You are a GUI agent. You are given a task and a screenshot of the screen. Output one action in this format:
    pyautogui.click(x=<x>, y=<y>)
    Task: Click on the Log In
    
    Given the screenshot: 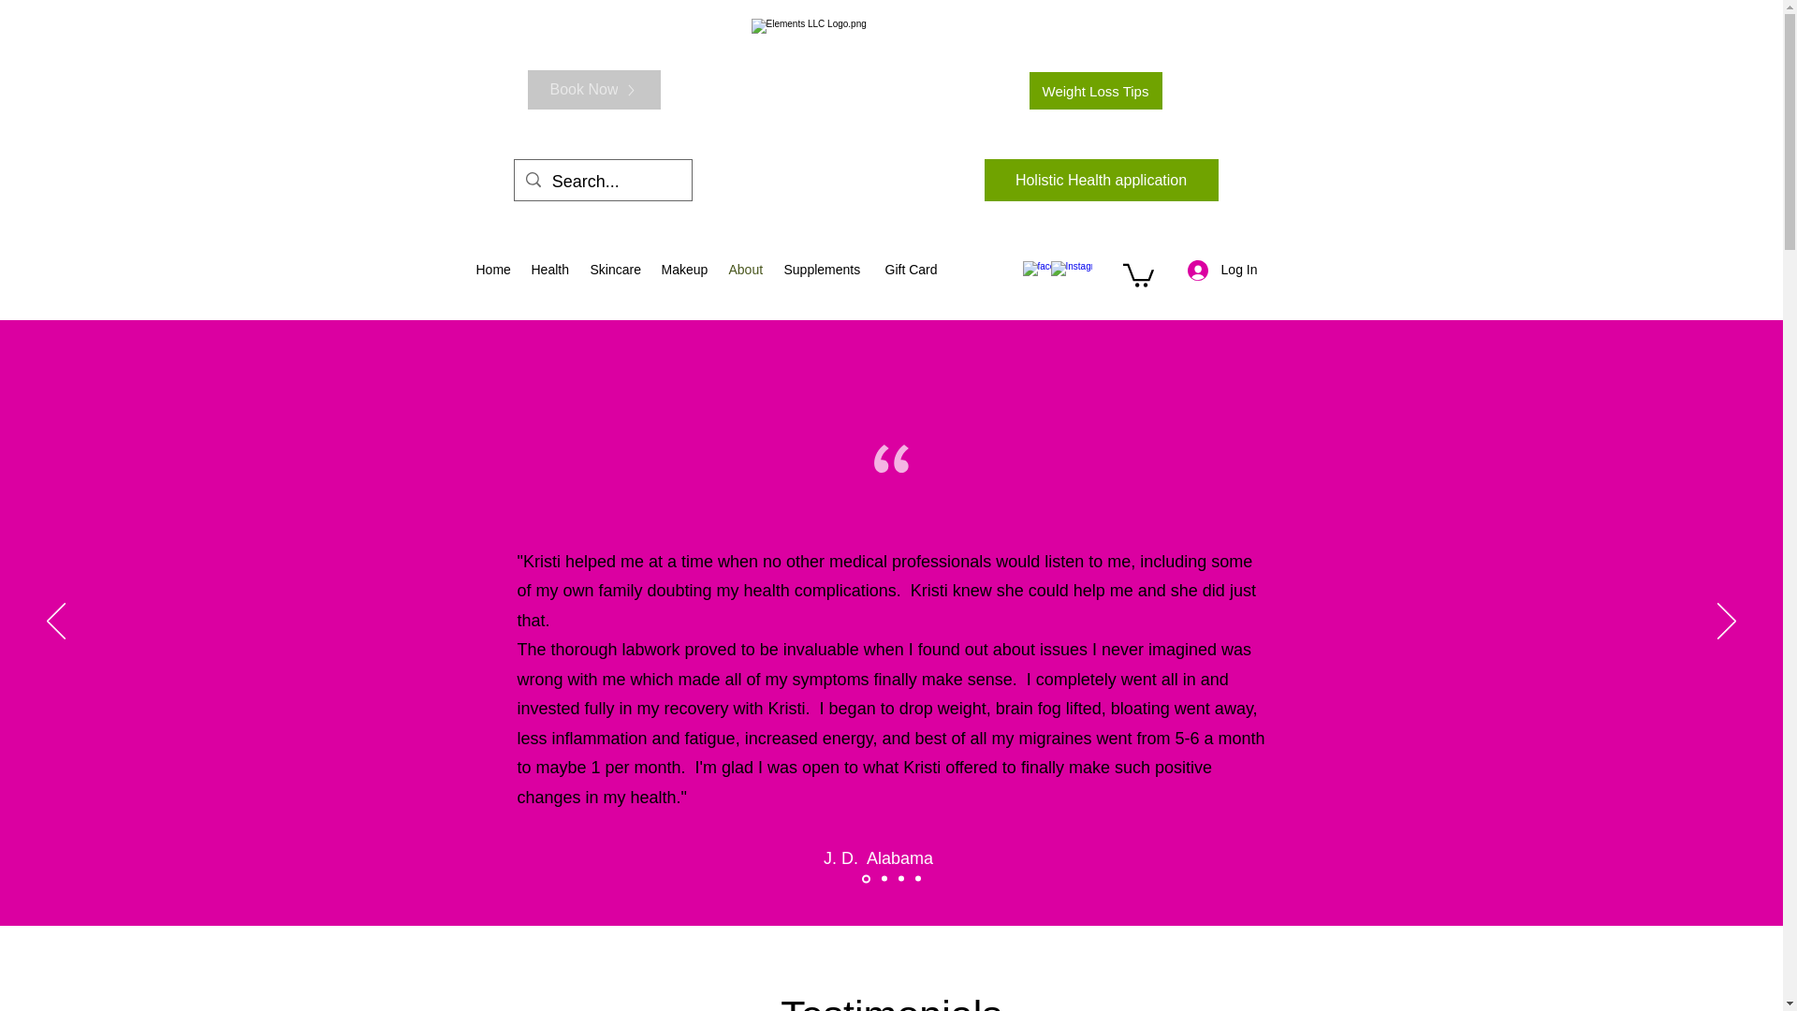 What is the action you would take?
    pyautogui.click(x=1222, y=270)
    